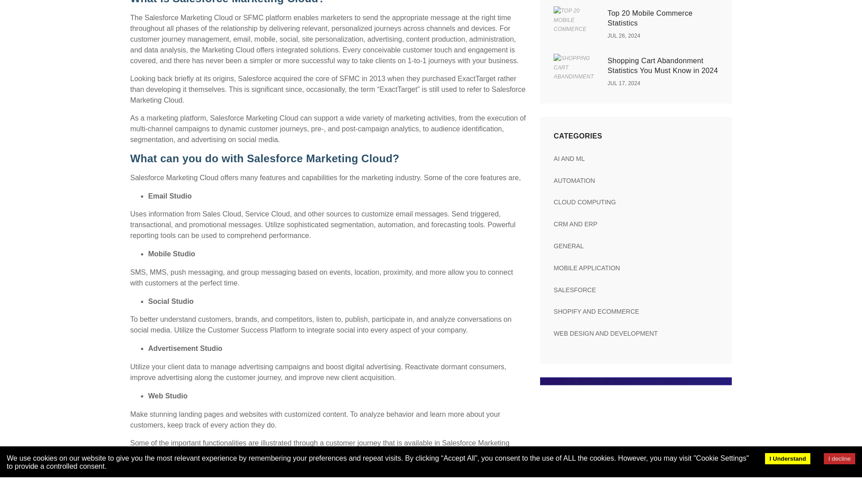 This screenshot has width=862, height=484. Describe the element at coordinates (663, 65) in the screenshot. I see `Shopping Cart Abandonment Statistics You Must Know in 2024` at that location.